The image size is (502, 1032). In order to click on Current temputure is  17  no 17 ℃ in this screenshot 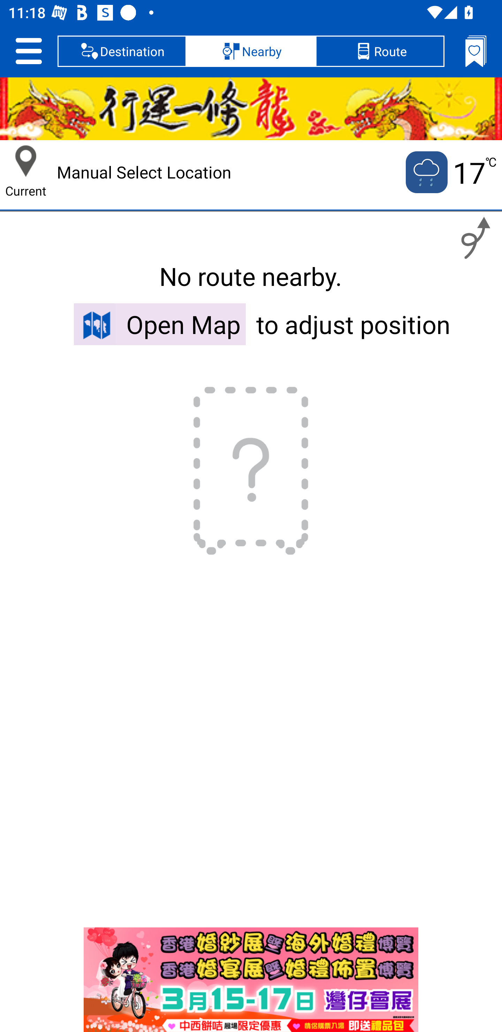, I will do `click(450, 172)`.